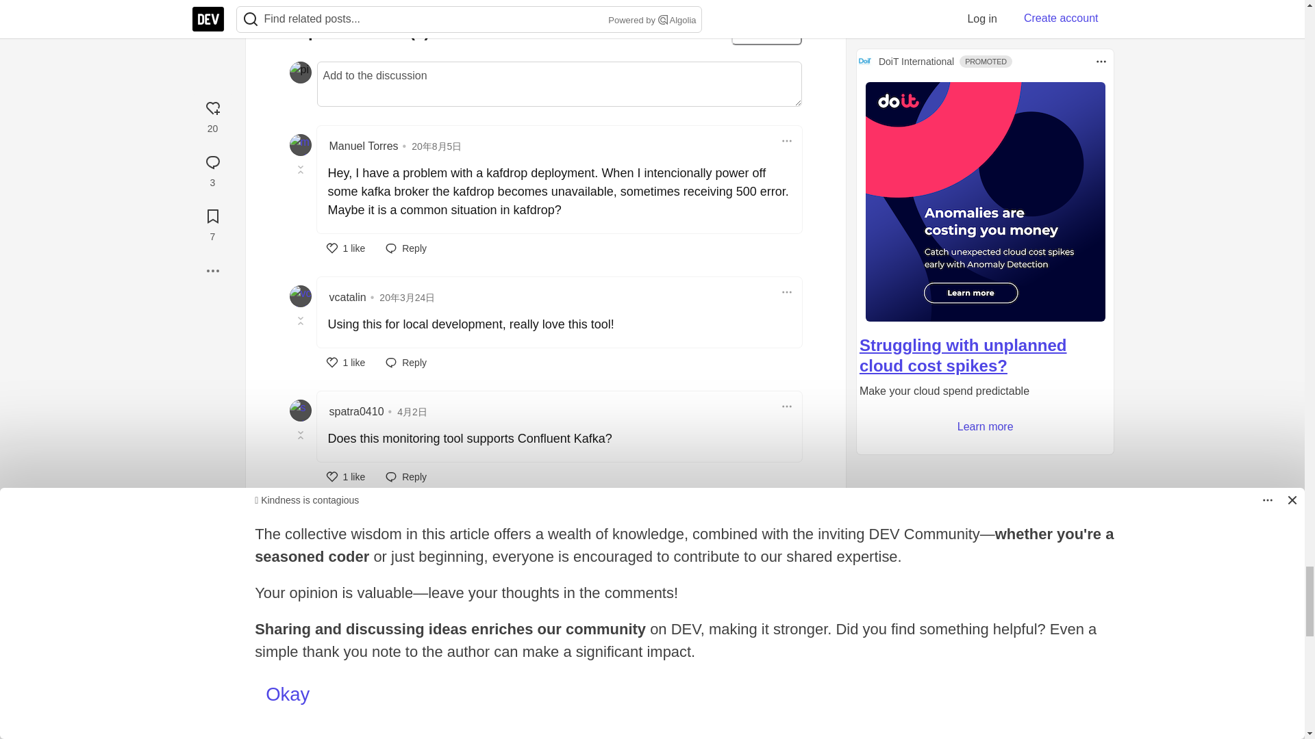  I want to click on Dropdown menu, so click(786, 291).